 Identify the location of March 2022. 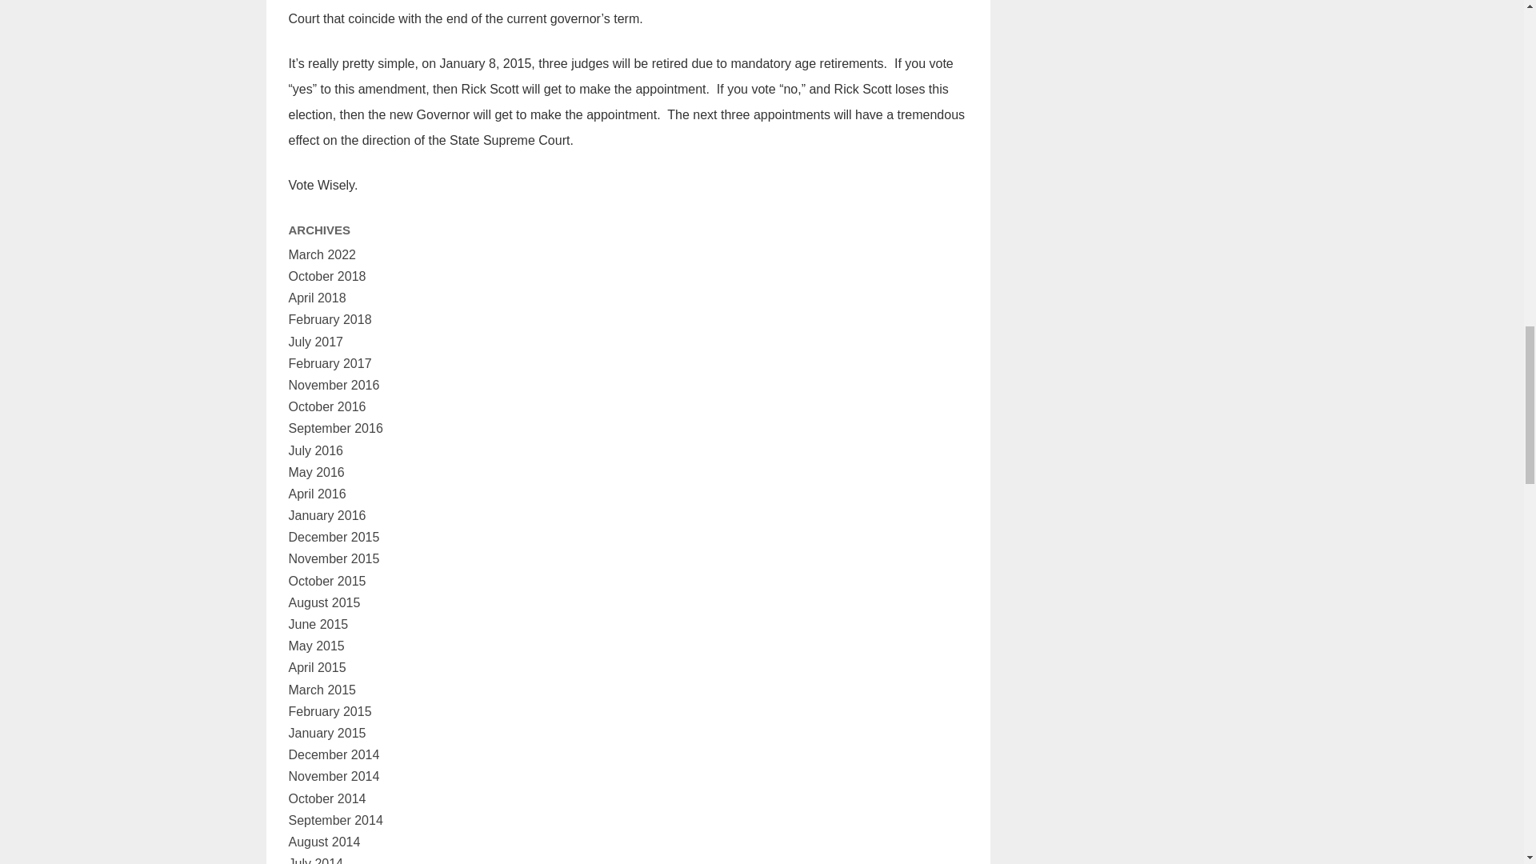
(322, 254).